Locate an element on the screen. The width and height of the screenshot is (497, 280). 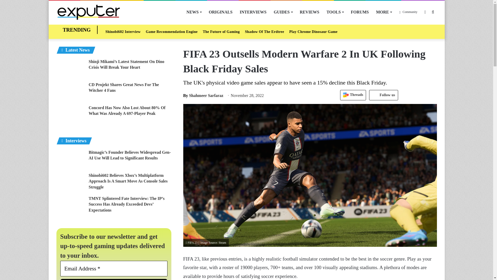
TOOLS is located at coordinates (335, 12).